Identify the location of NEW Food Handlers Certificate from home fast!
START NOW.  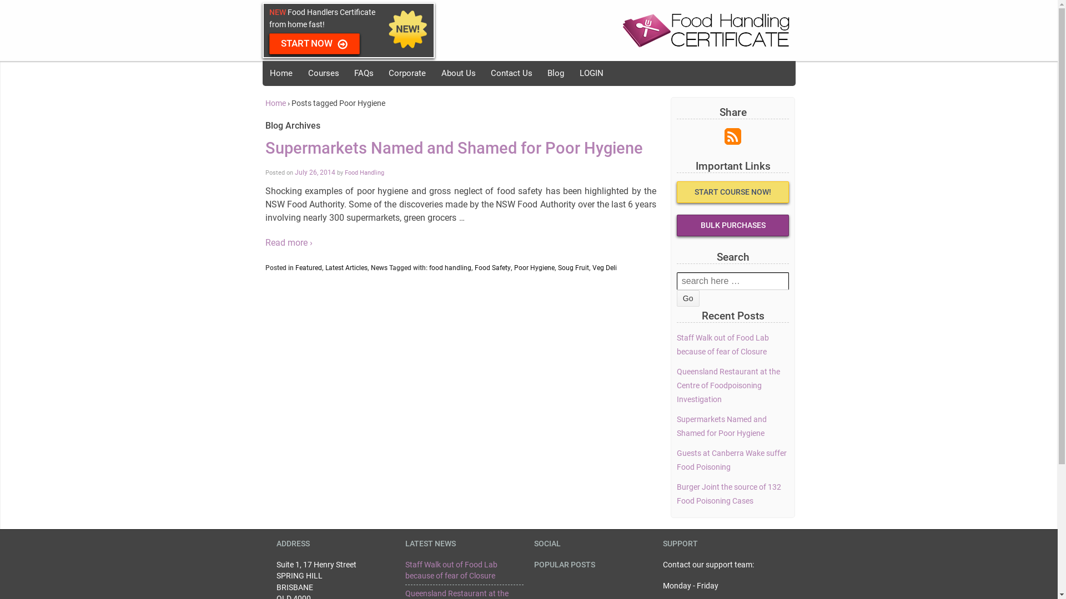
(393, 31).